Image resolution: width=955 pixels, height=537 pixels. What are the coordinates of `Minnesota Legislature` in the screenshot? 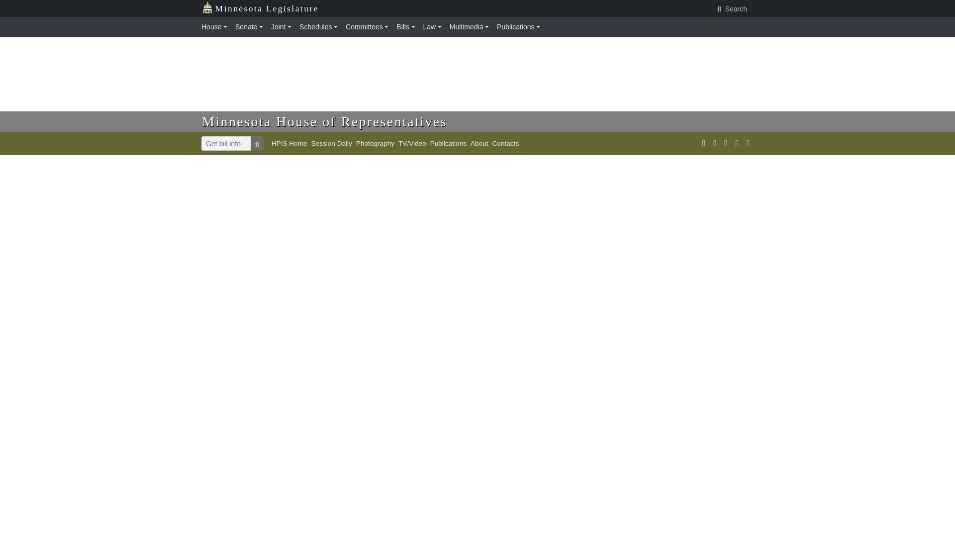 It's located at (260, 8).